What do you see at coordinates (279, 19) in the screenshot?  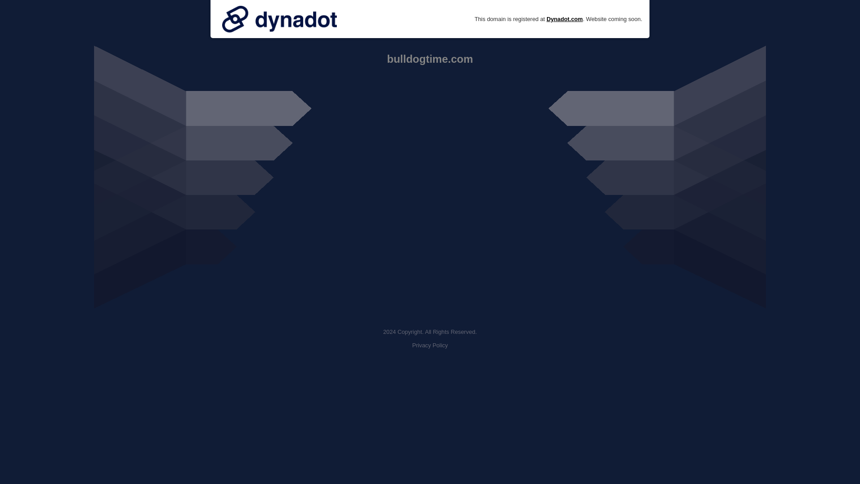 I see `Domain managed at Dynadot.com` at bounding box center [279, 19].